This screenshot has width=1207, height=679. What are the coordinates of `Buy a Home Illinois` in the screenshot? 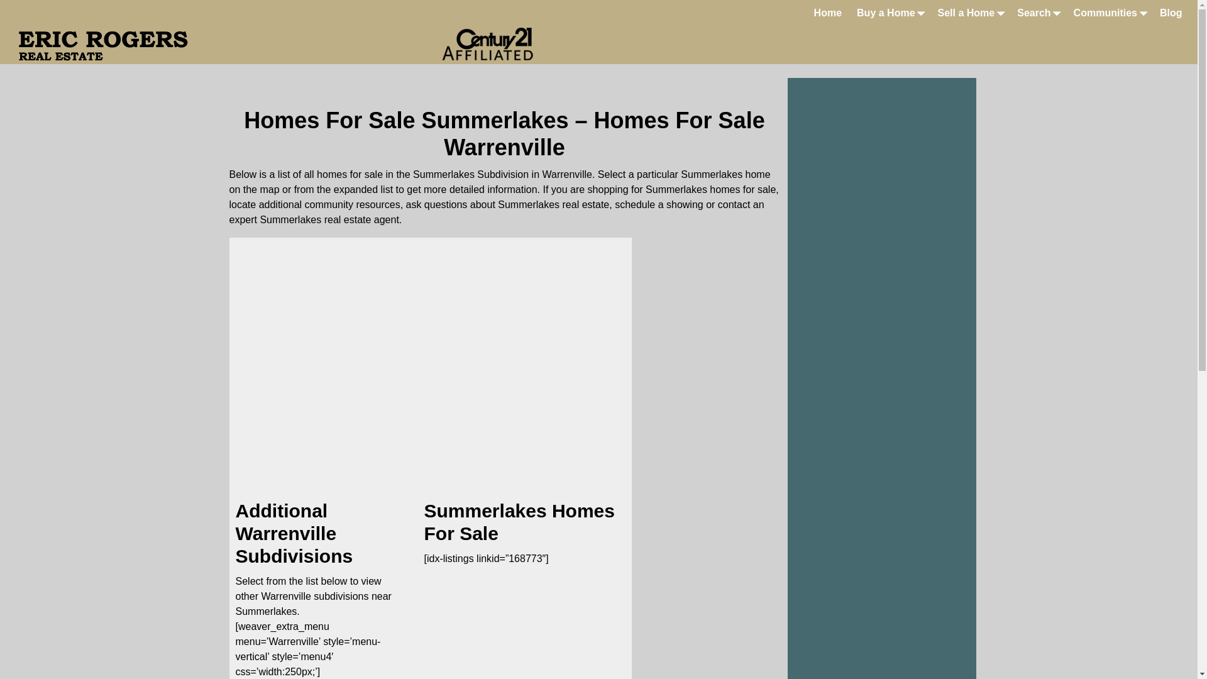 It's located at (889, 13).